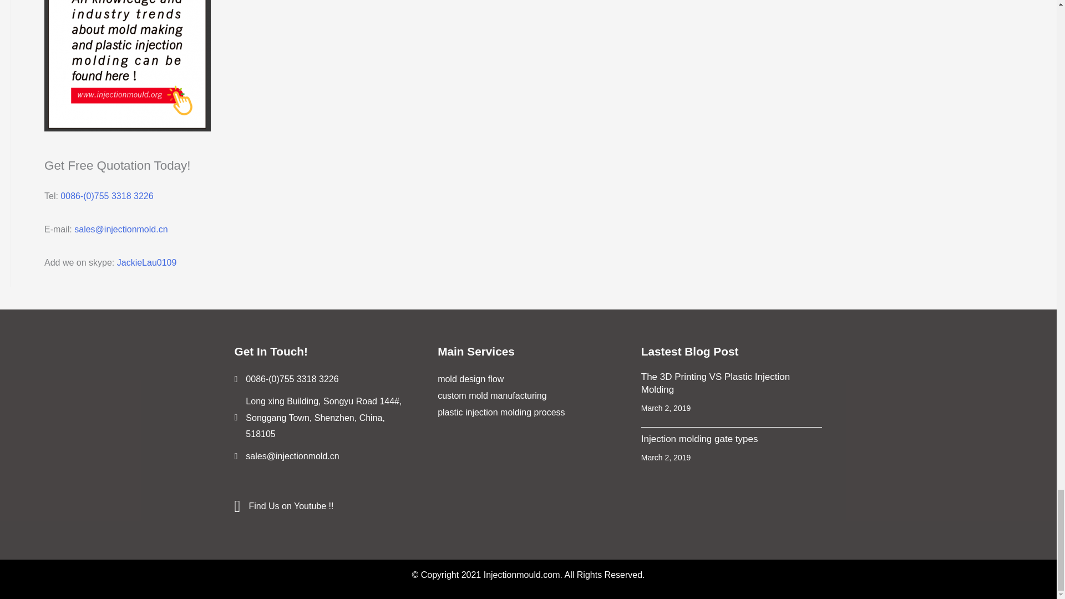  I want to click on The 3D Printing VS Plastic Injection Molding, so click(716, 383).